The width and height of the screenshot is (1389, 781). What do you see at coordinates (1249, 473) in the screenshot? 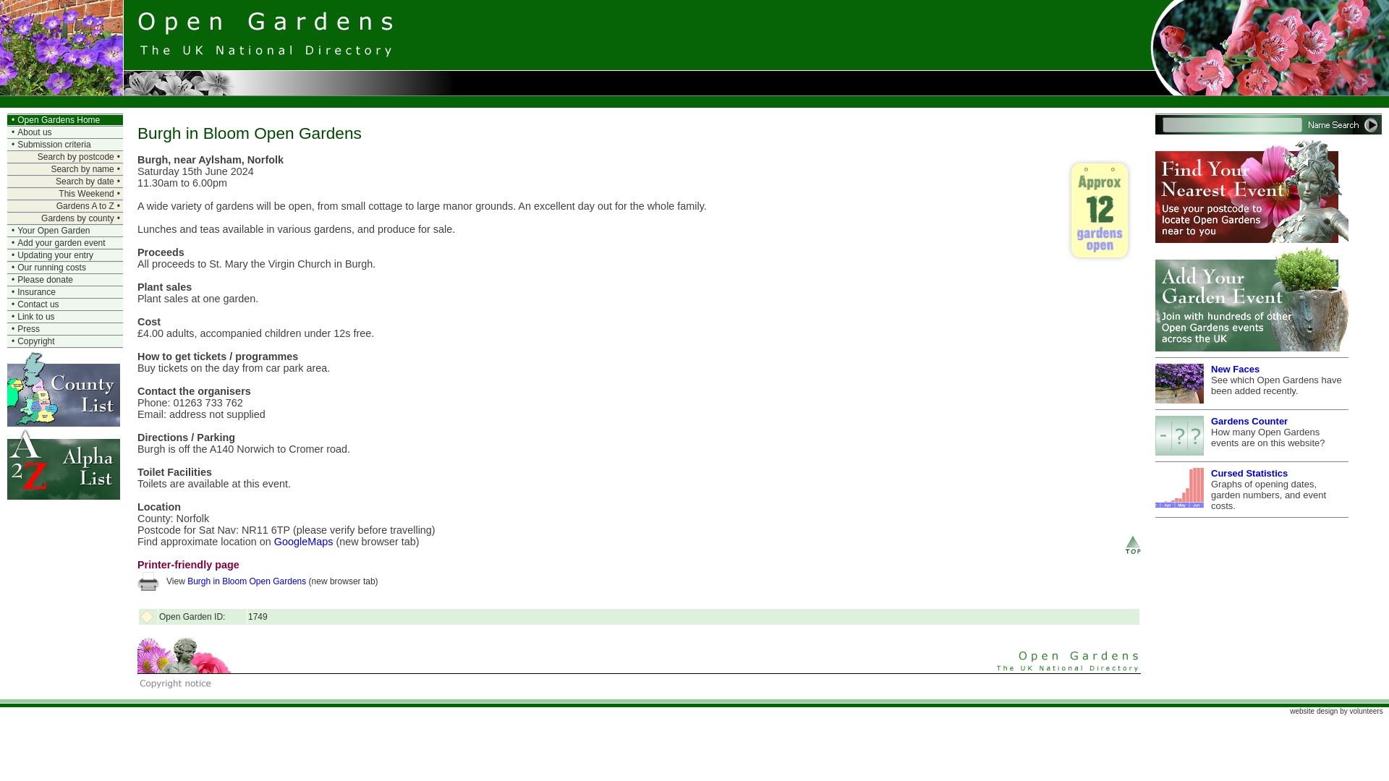
I see `Cursed Statistics` at bounding box center [1249, 473].